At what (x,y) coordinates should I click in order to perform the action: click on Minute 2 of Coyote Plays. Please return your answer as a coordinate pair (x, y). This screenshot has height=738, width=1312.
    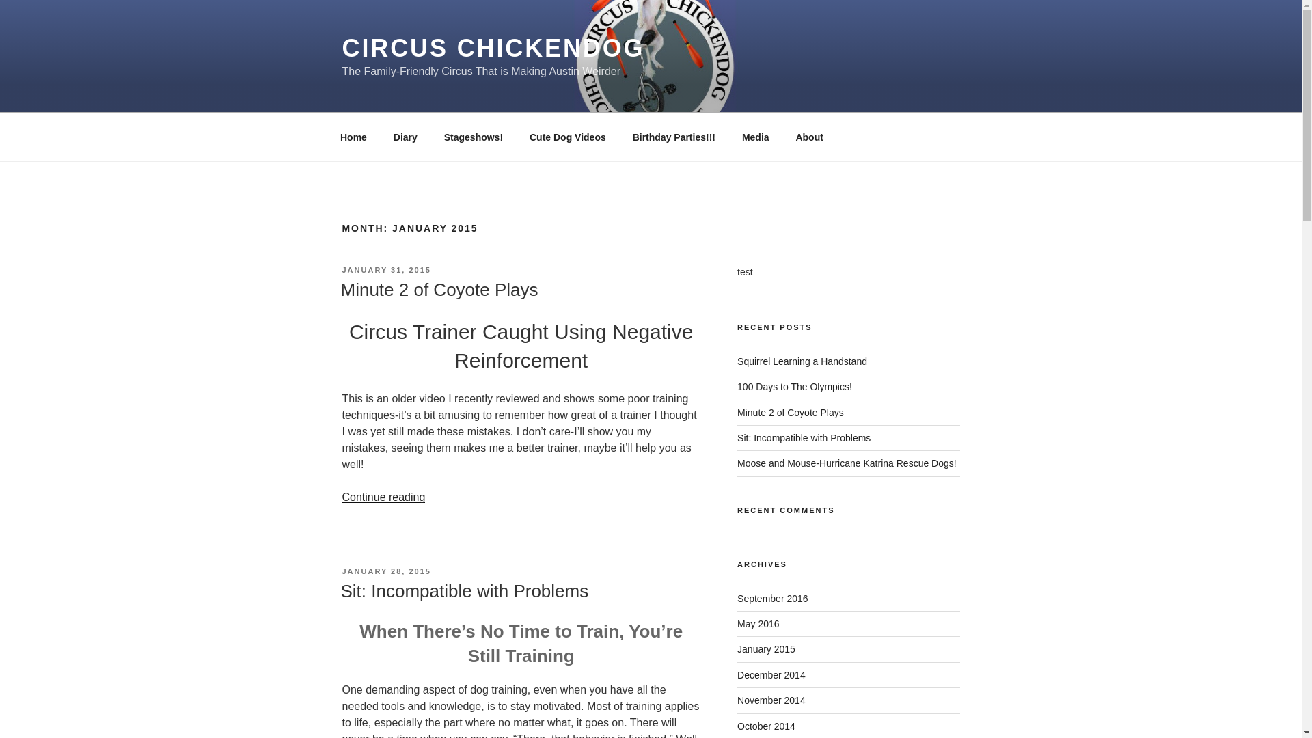
    Looking at the image, I should click on (790, 413).